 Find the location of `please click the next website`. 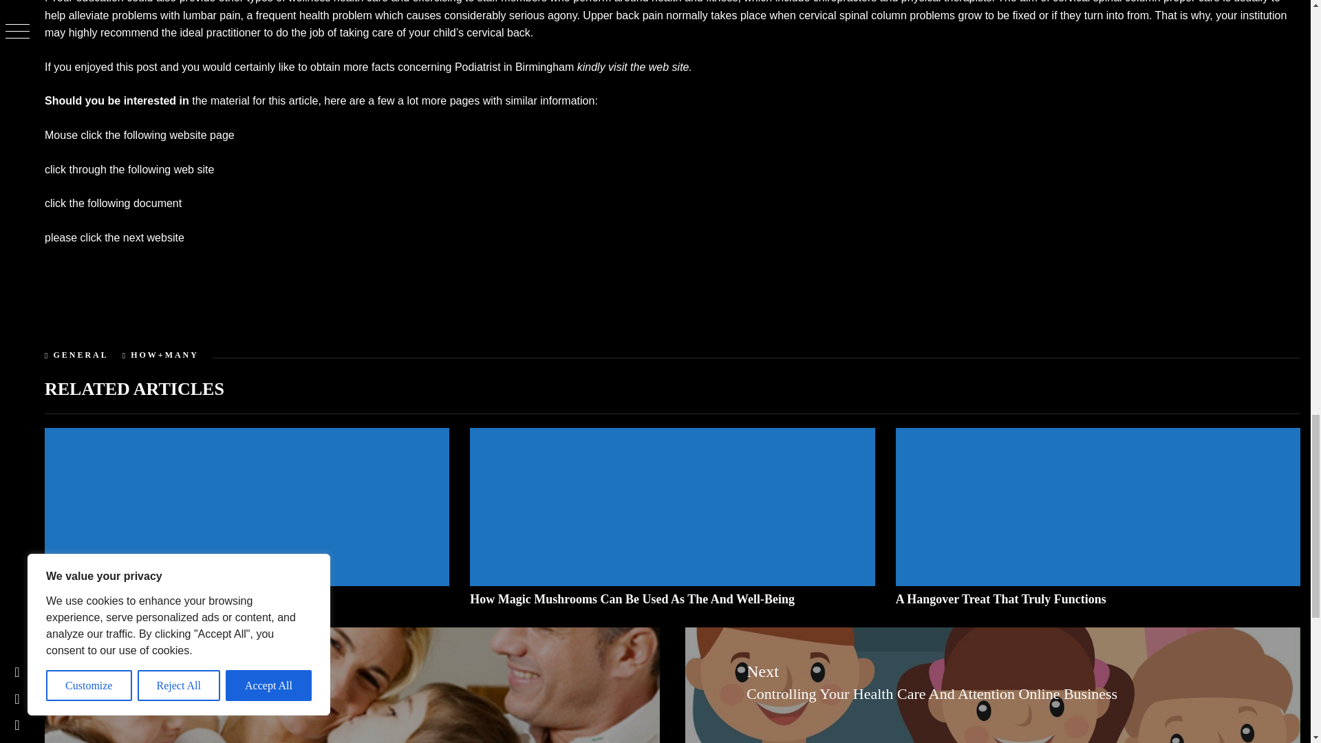

please click the next website is located at coordinates (114, 237).